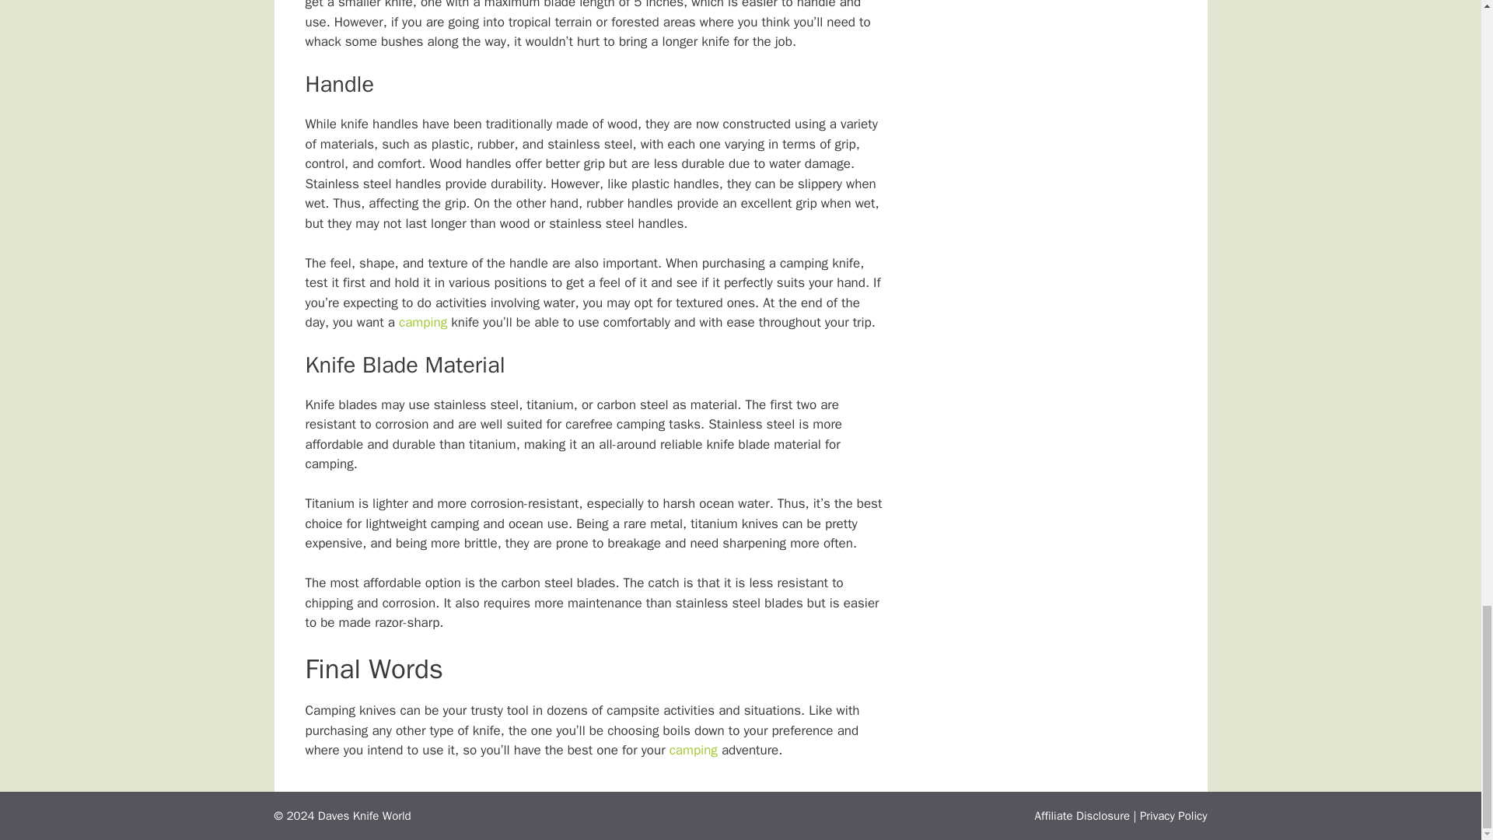  What do you see at coordinates (695, 750) in the screenshot?
I see `camping` at bounding box center [695, 750].